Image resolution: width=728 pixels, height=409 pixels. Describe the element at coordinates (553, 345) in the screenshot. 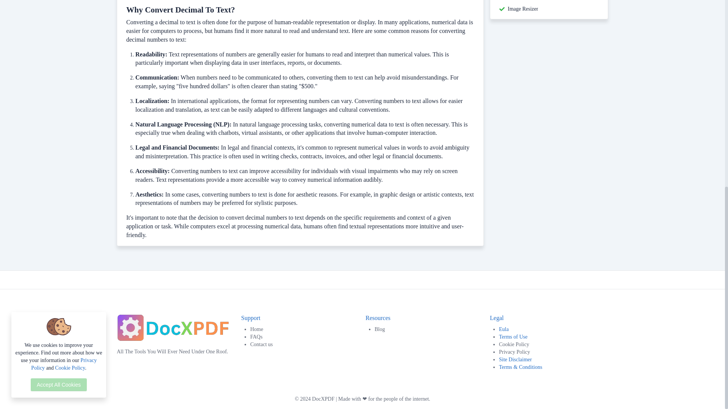

I see `Cookie Policy` at that location.